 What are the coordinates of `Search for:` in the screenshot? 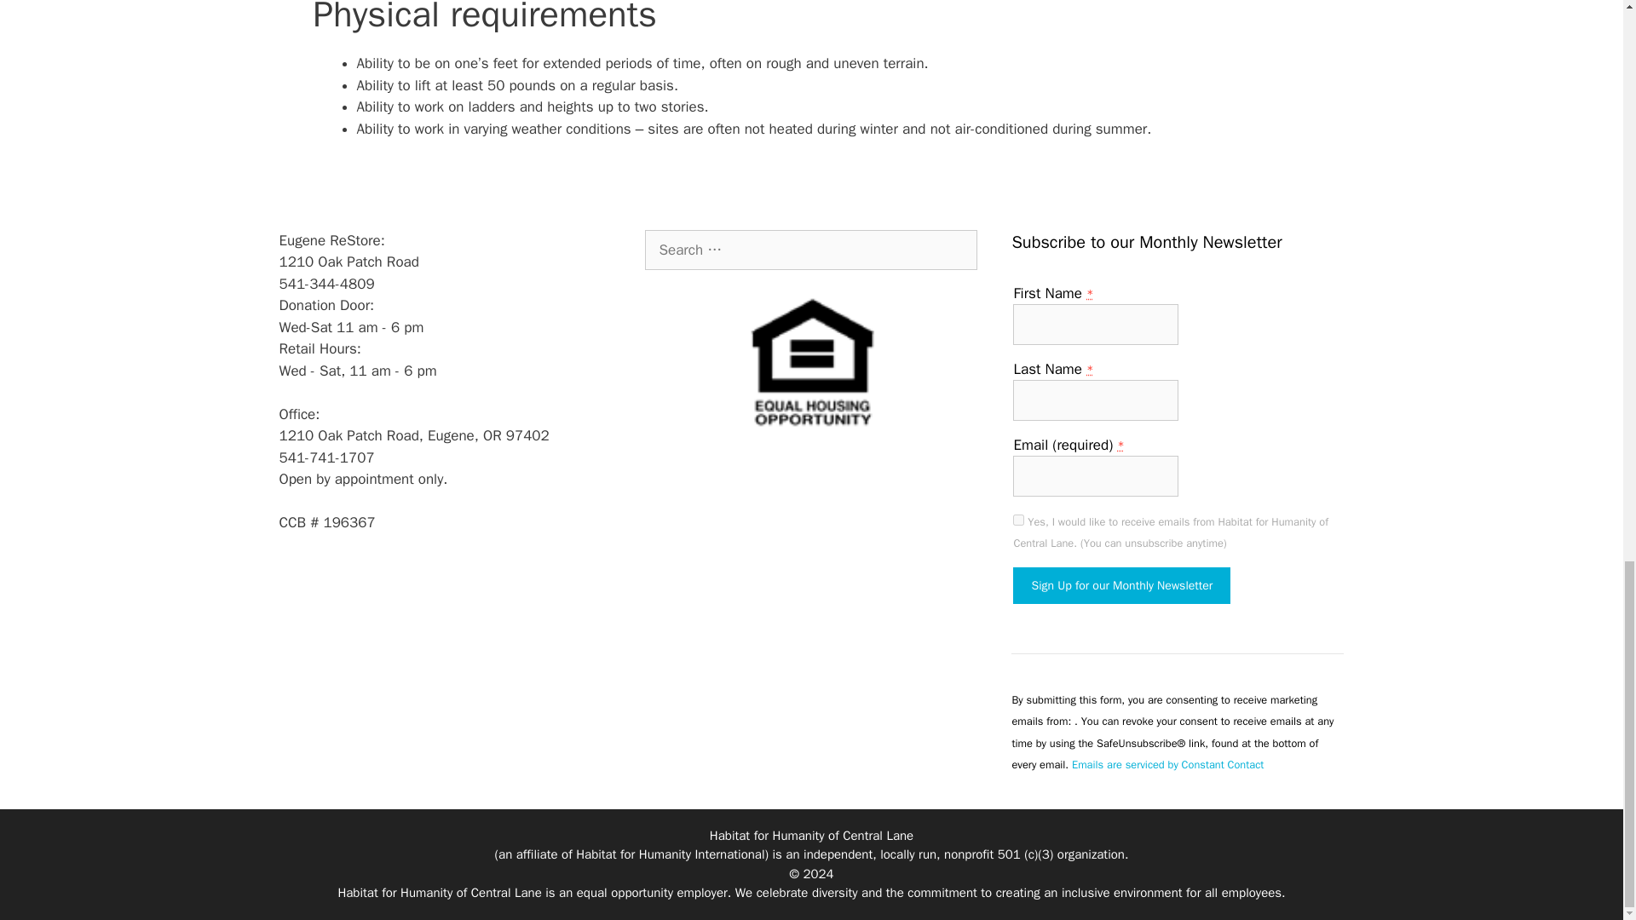 It's located at (810, 250).